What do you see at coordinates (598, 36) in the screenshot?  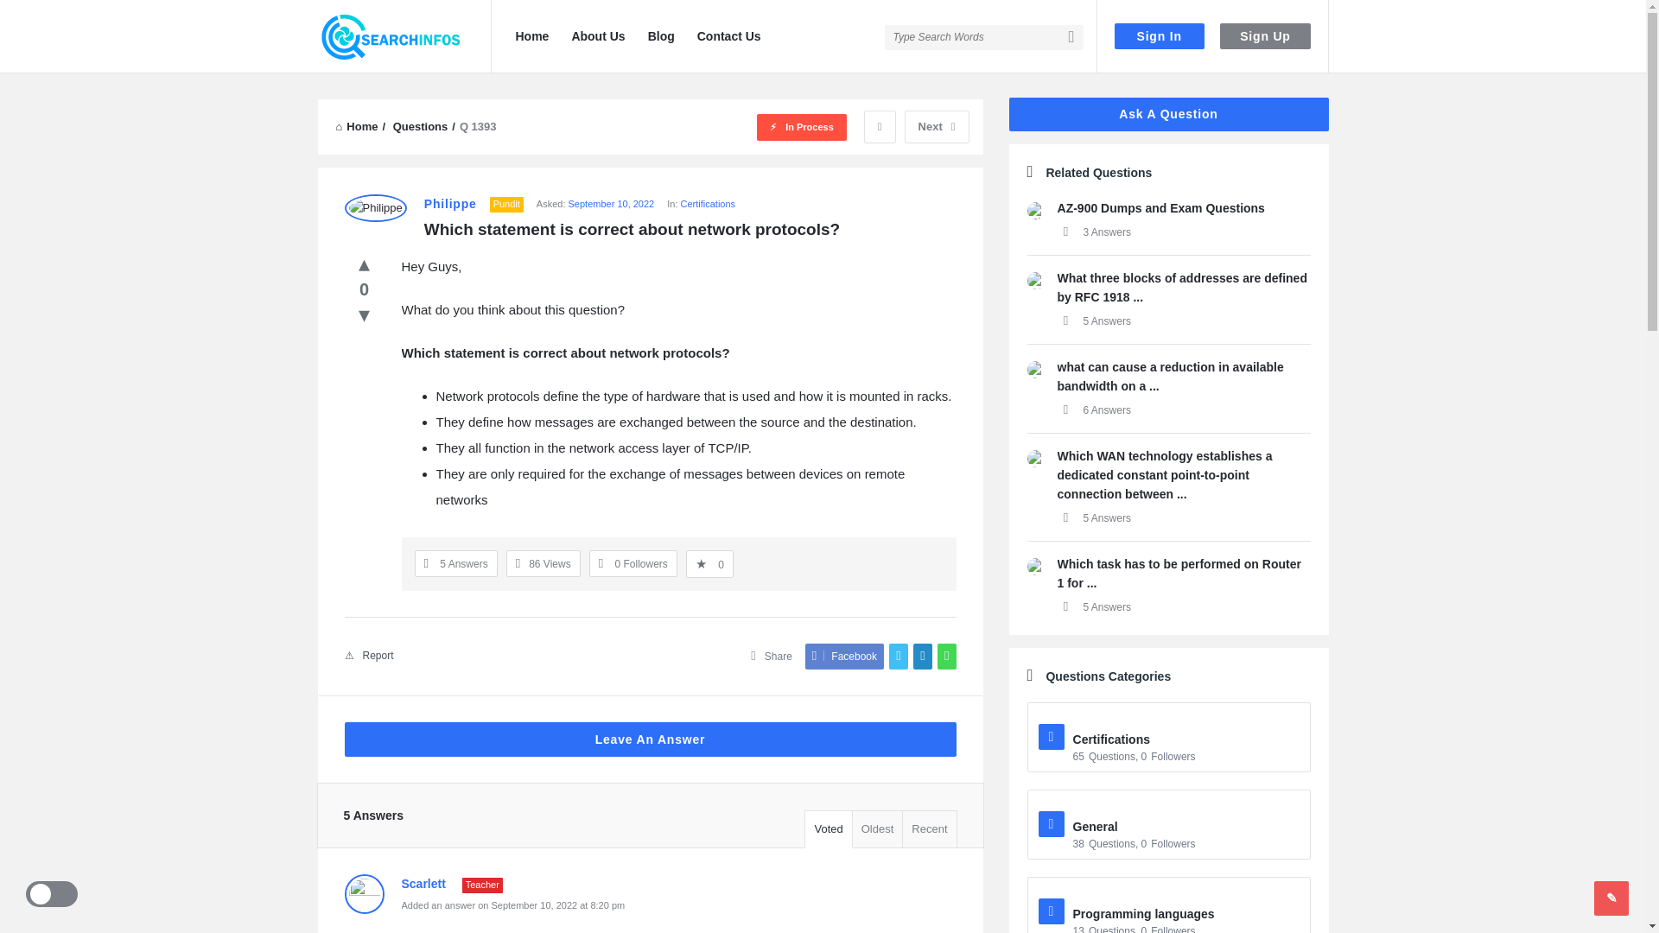 I see `About Us` at bounding box center [598, 36].